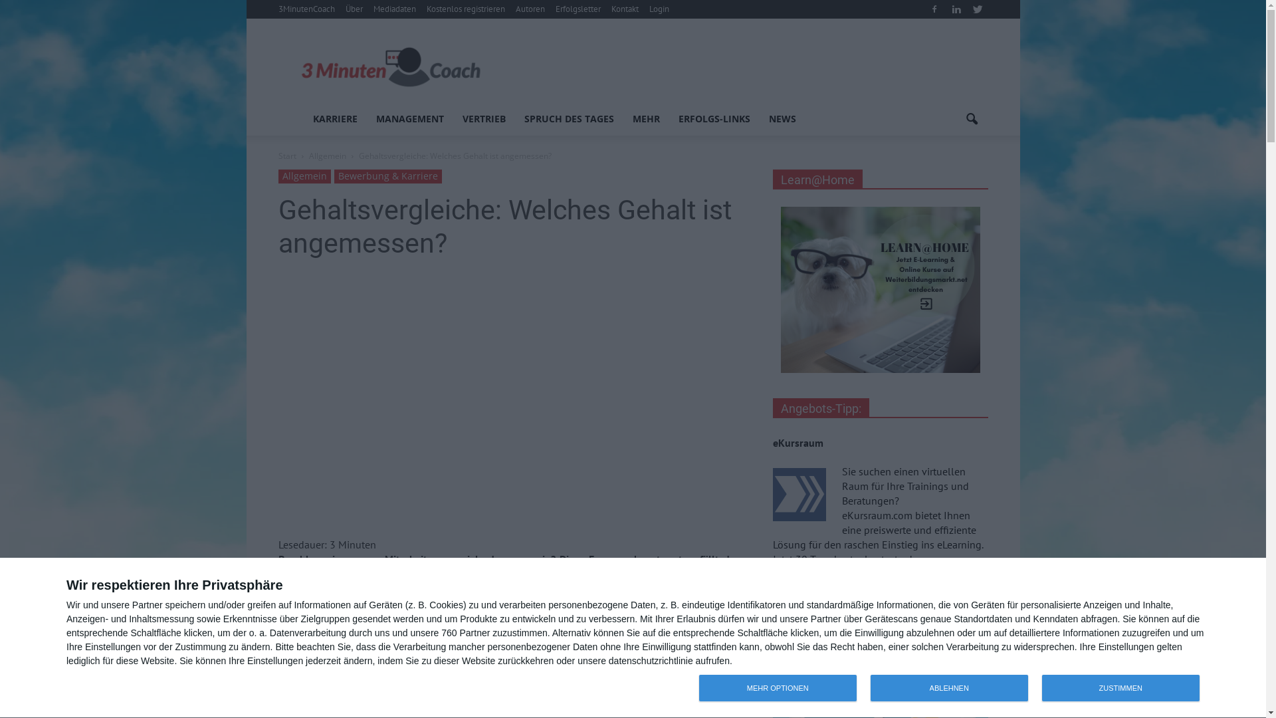 The height and width of the screenshot is (718, 1276). Describe the element at coordinates (466, 9) in the screenshot. I see `Kostenlos registrieren` at that location.